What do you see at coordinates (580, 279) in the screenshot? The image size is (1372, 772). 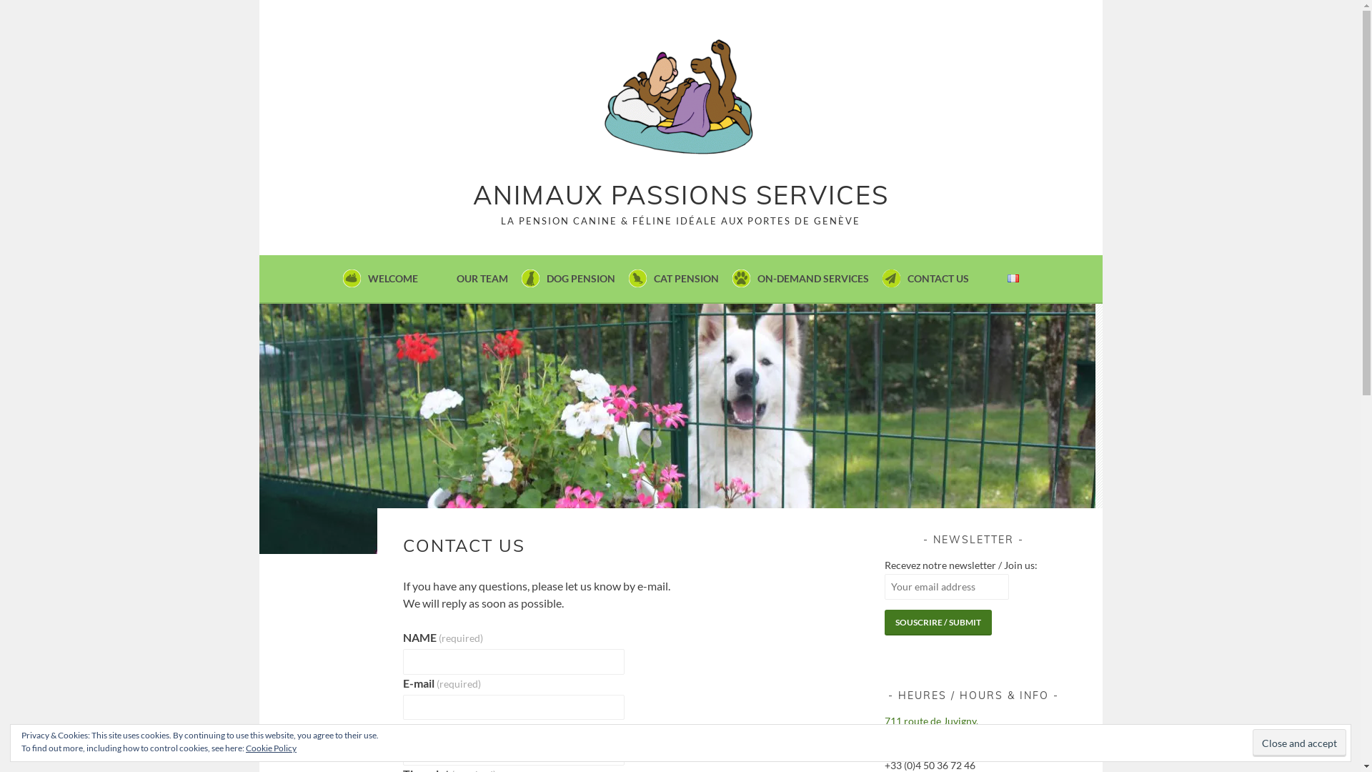 I see `DOG PENSION` at bounding box center [580, 279].